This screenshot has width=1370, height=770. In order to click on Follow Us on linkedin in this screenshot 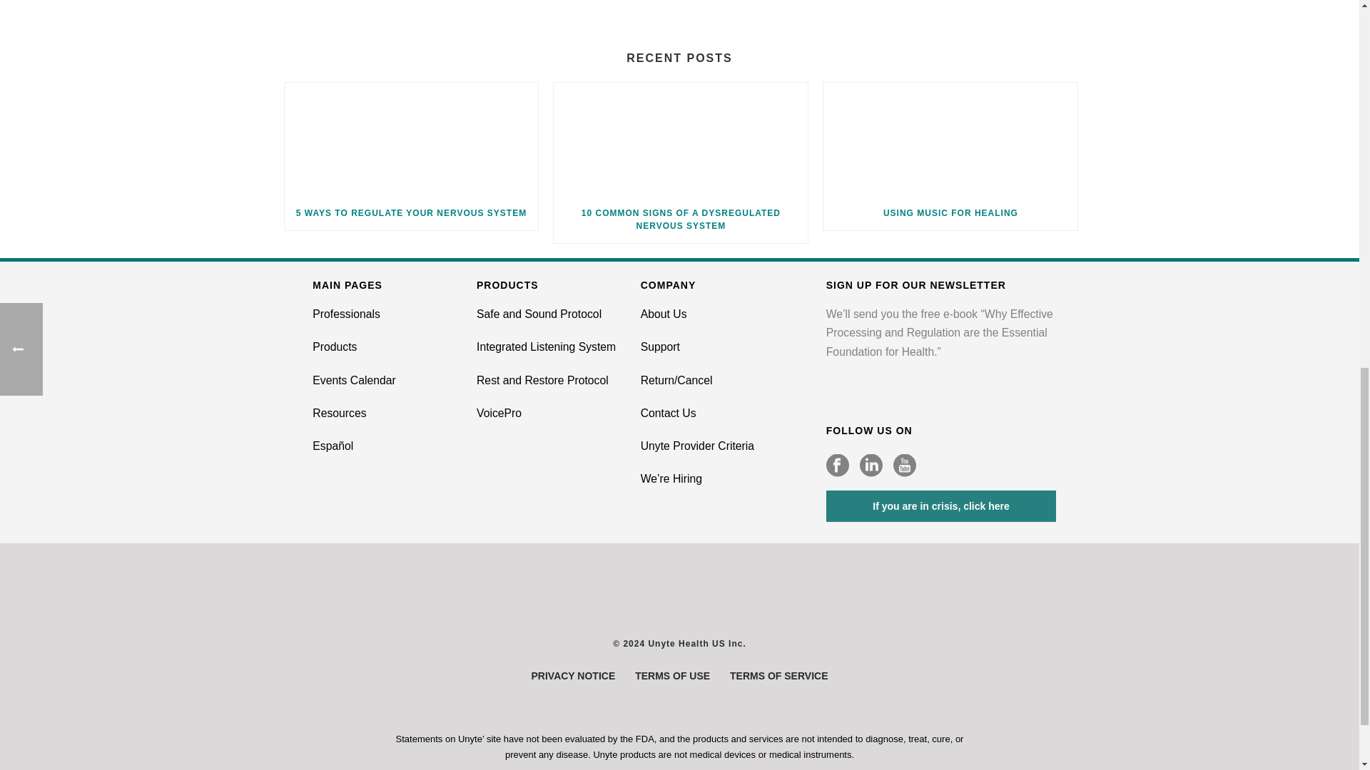, I will do `click(871, 466)`.